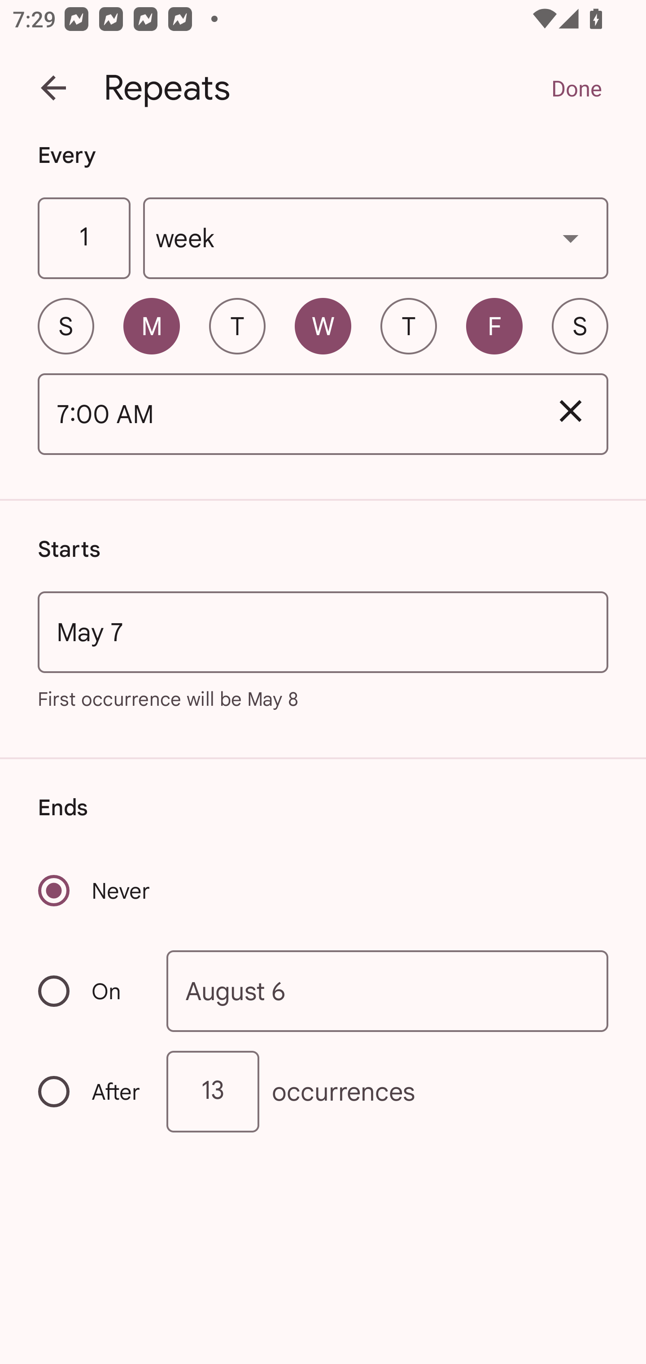 This screenshot has width=646, height=1364. What do you see at coordinates (580, 326) in the screenshot?
I see `S Saturday` at bounding box center [580, 326].